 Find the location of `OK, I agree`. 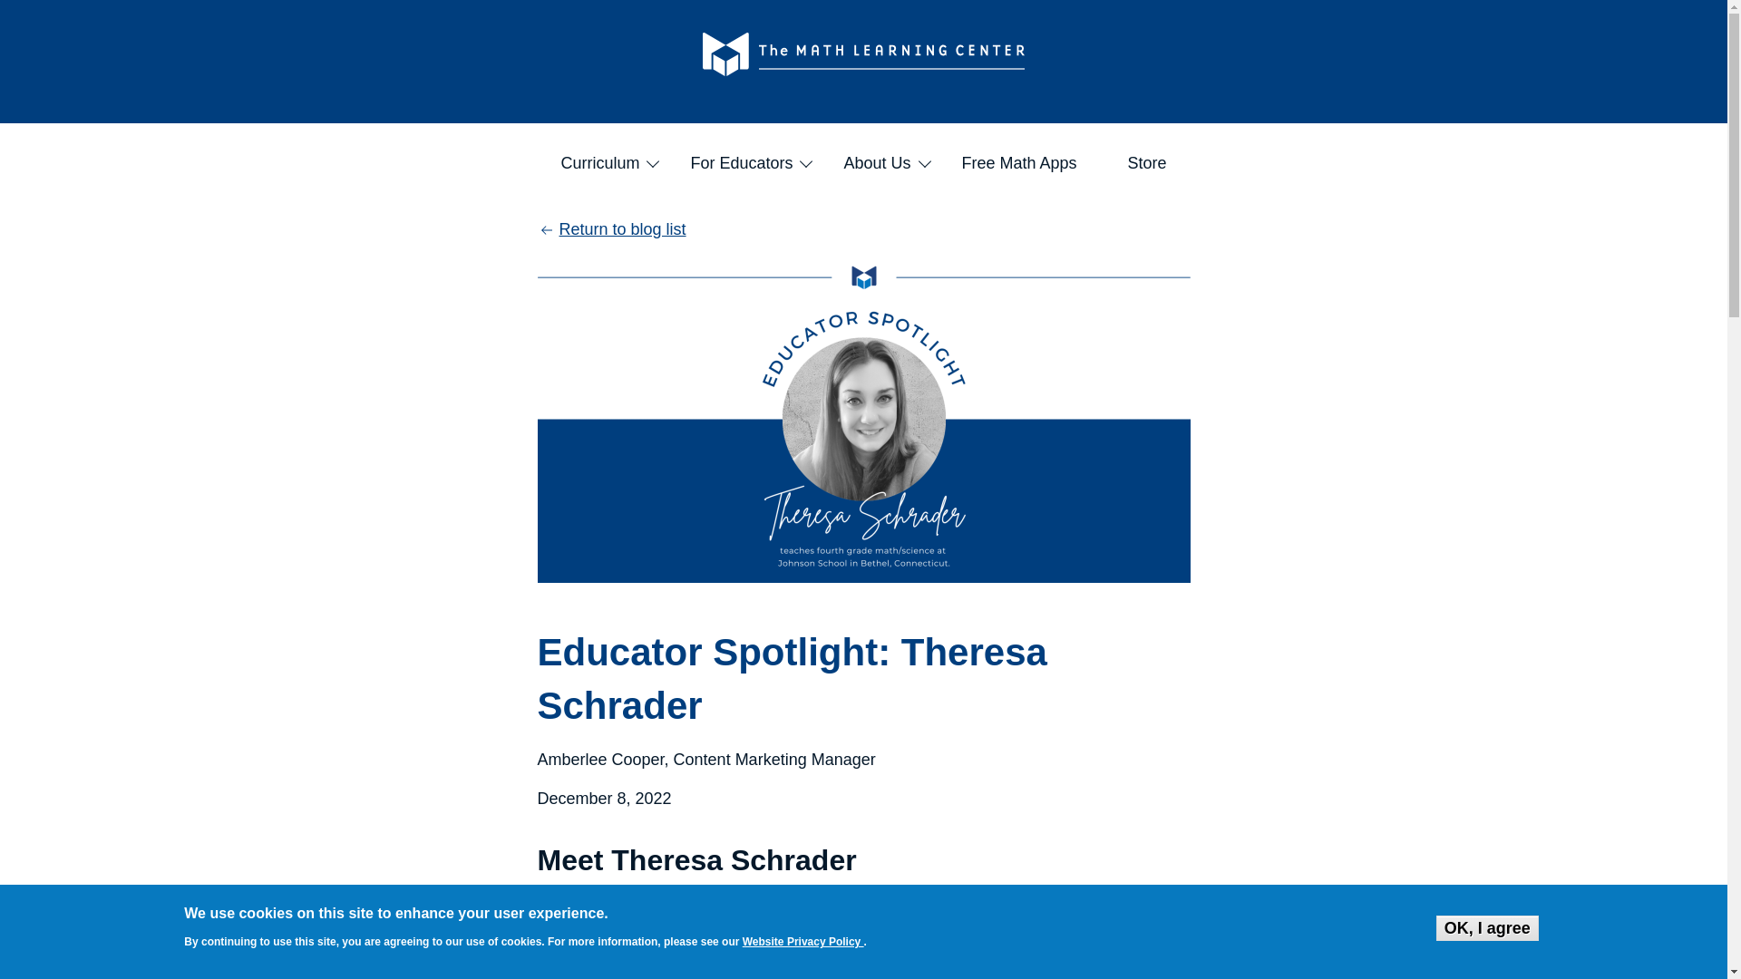

OK, I agree is located at coordinates (1487, 927).